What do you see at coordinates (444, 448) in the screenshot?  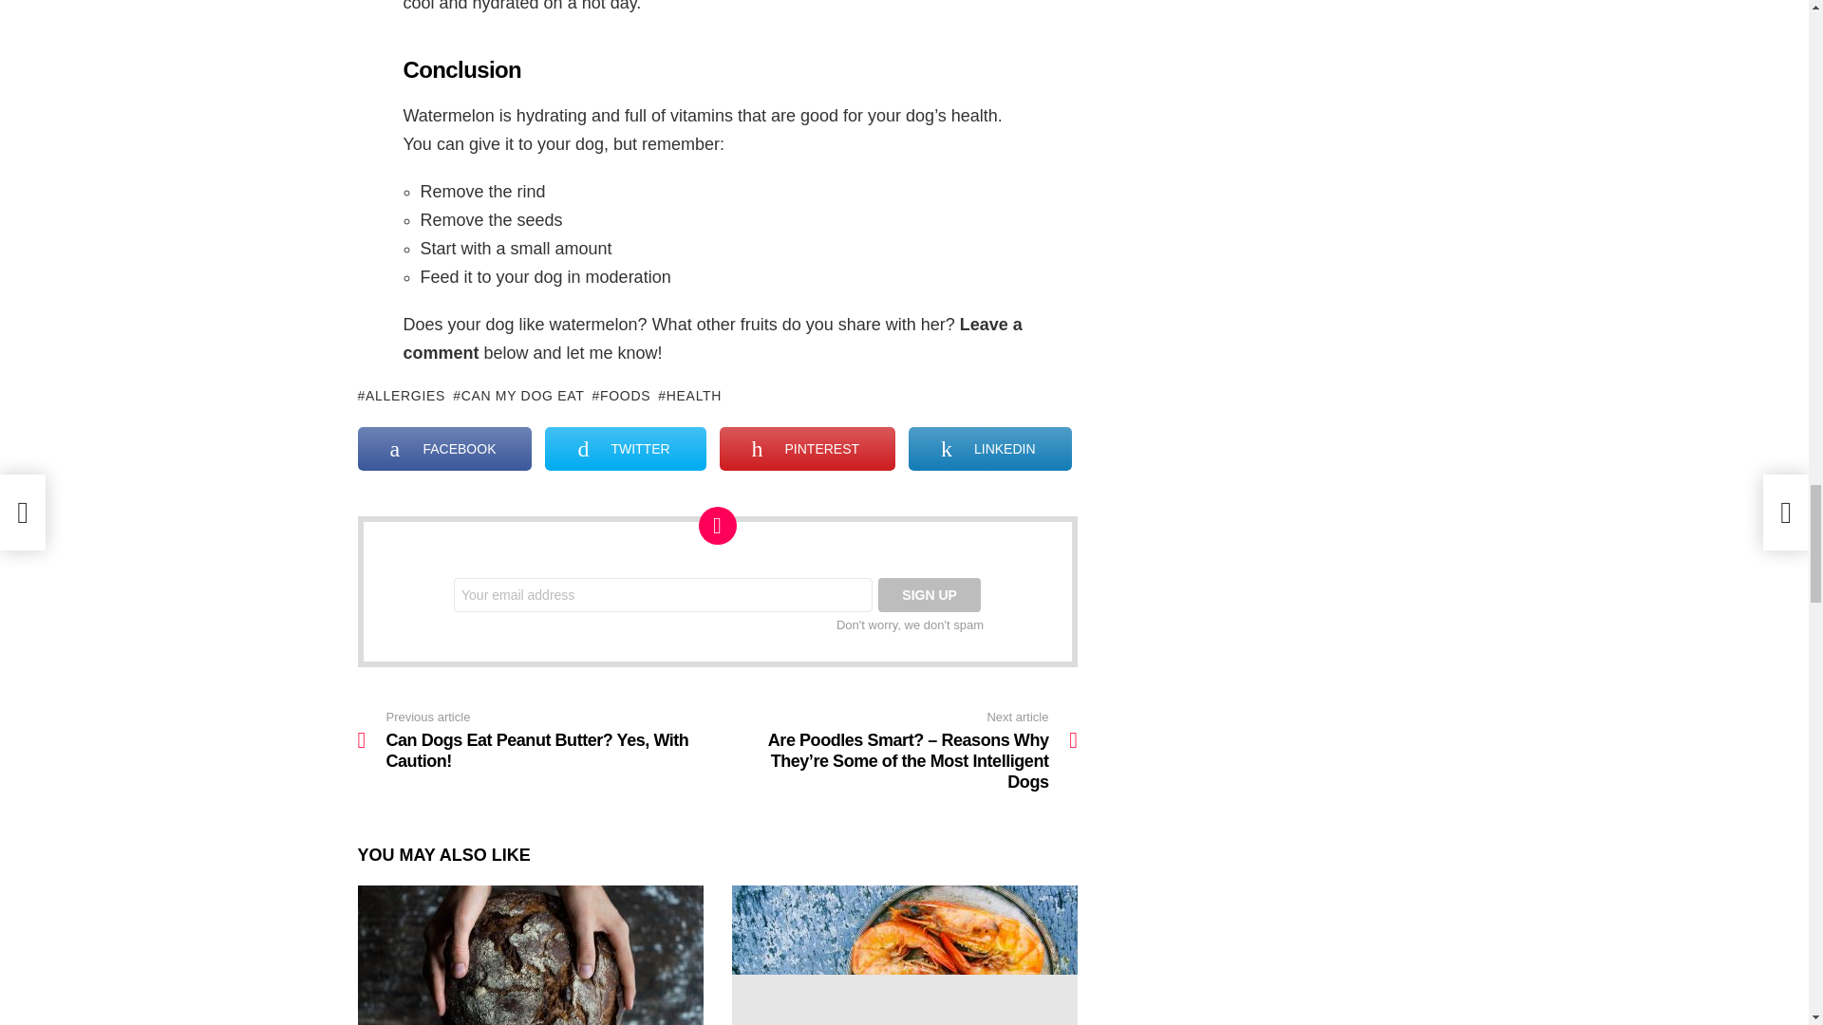 I see `FACEBOOK` at bounding box center [444, 448].